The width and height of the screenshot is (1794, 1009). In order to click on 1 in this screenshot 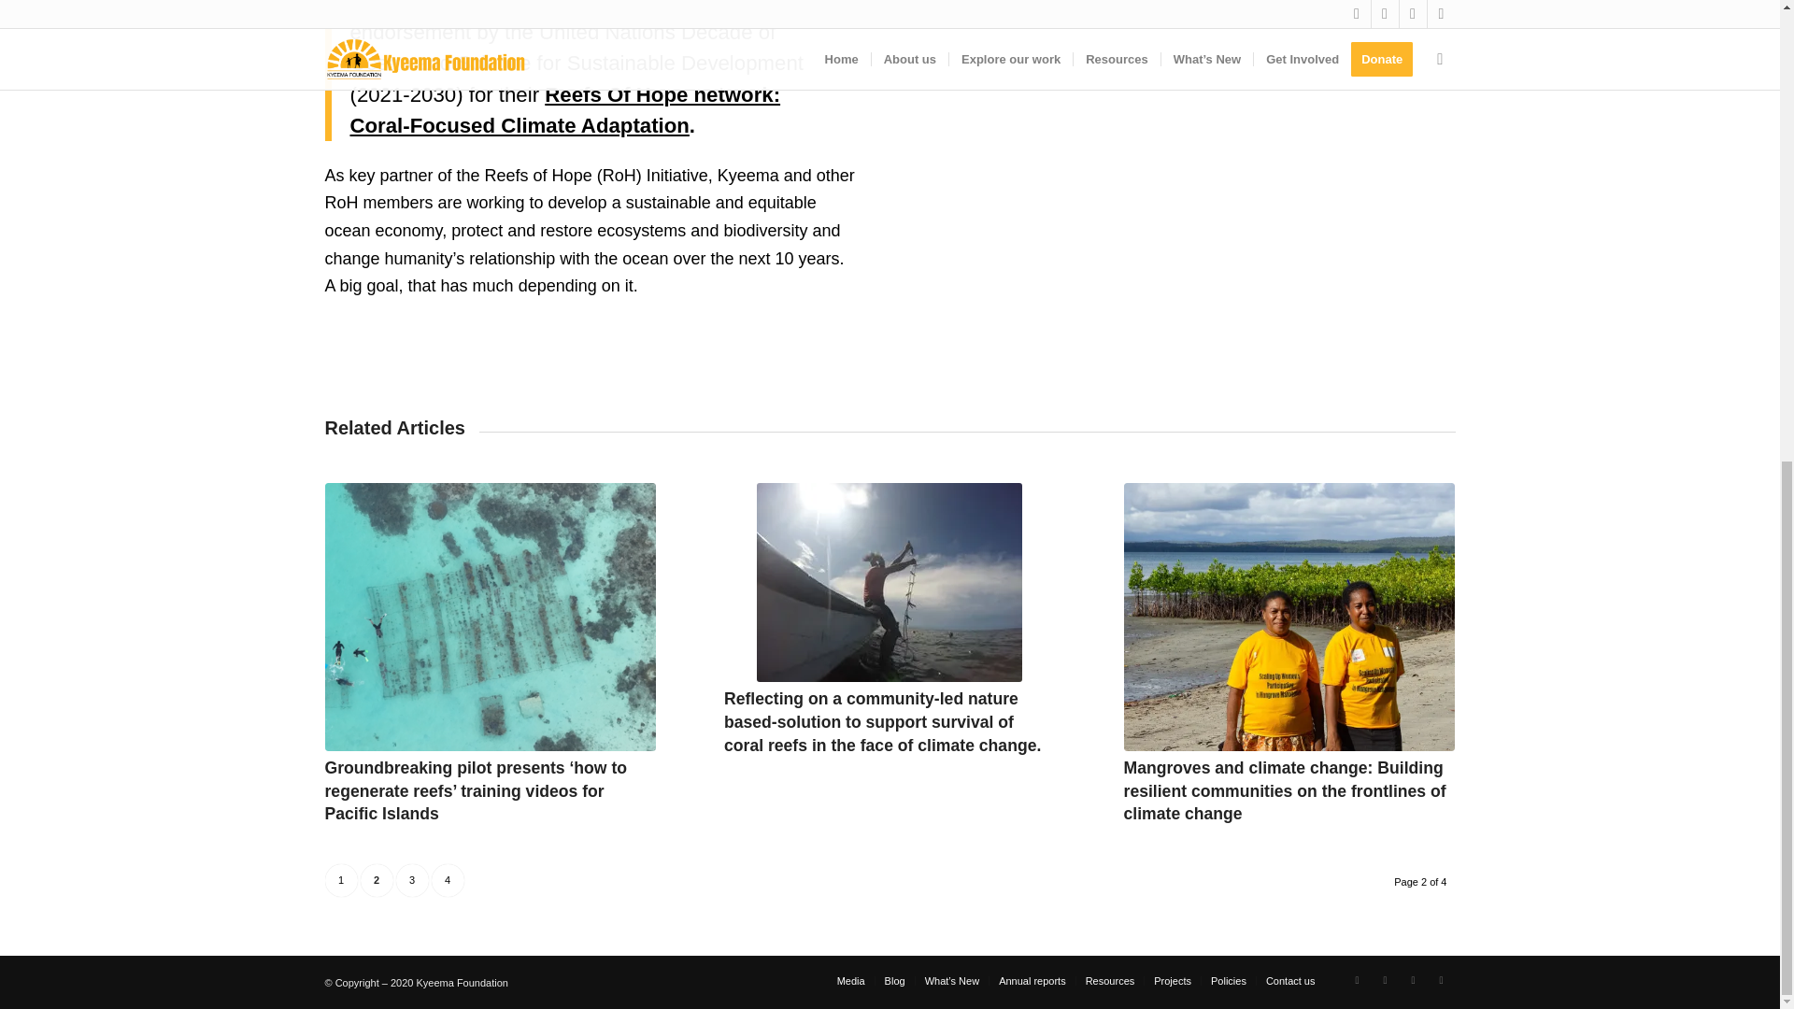, I will do `click(340, 880)`.